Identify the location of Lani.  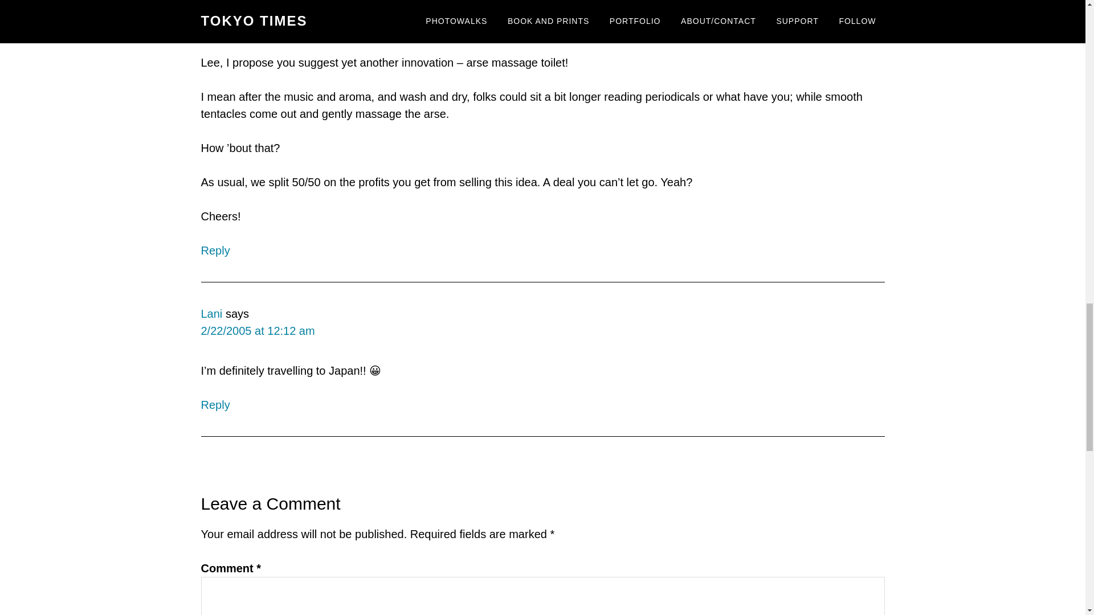
(211, 313).